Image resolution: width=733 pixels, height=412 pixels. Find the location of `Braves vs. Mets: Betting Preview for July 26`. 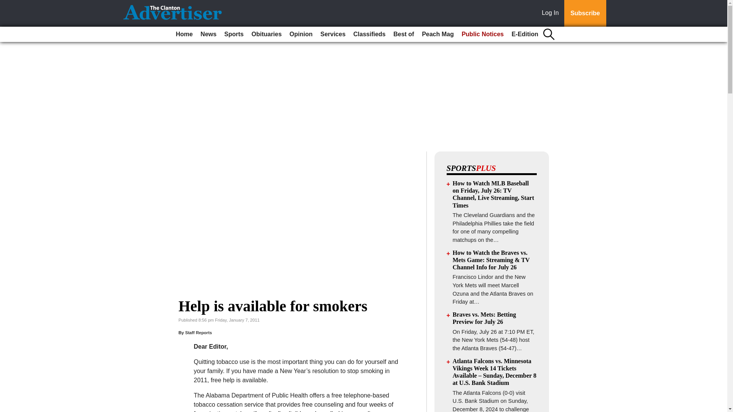

Braves vs. Mets: Betting Preview for July 26 is located at coordinates (484, 318).